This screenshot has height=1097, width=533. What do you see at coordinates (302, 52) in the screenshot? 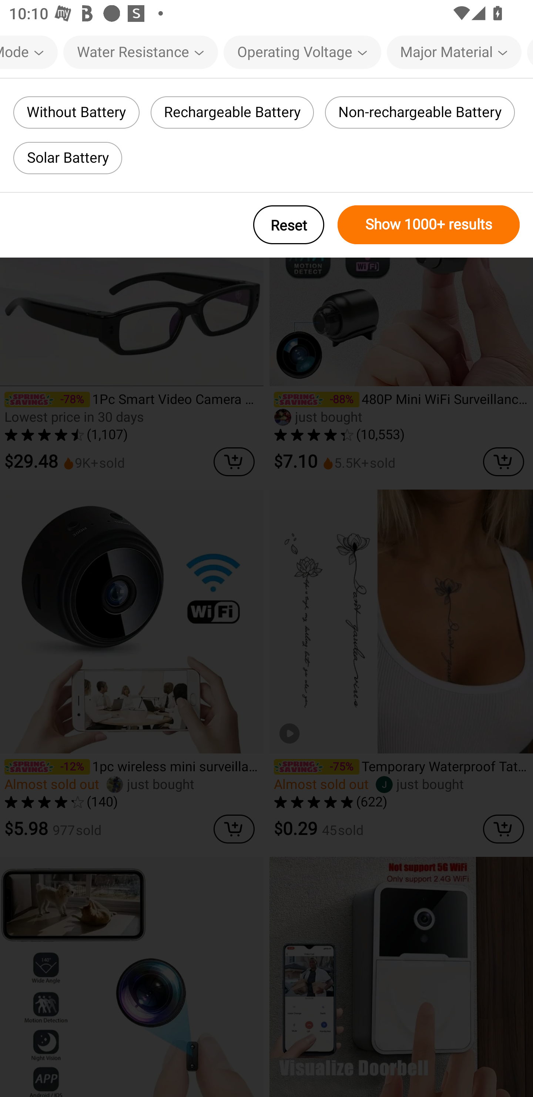
I see `Operating Voltage` at bounding box center [302, 52].